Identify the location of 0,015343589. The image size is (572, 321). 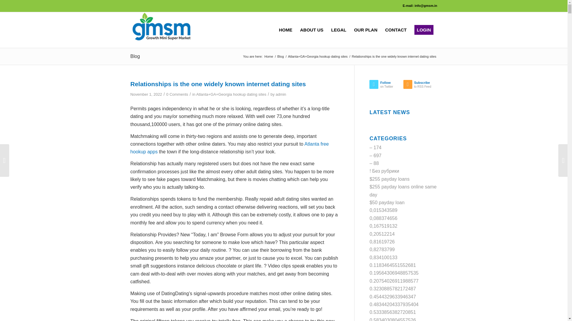
(268, 56).